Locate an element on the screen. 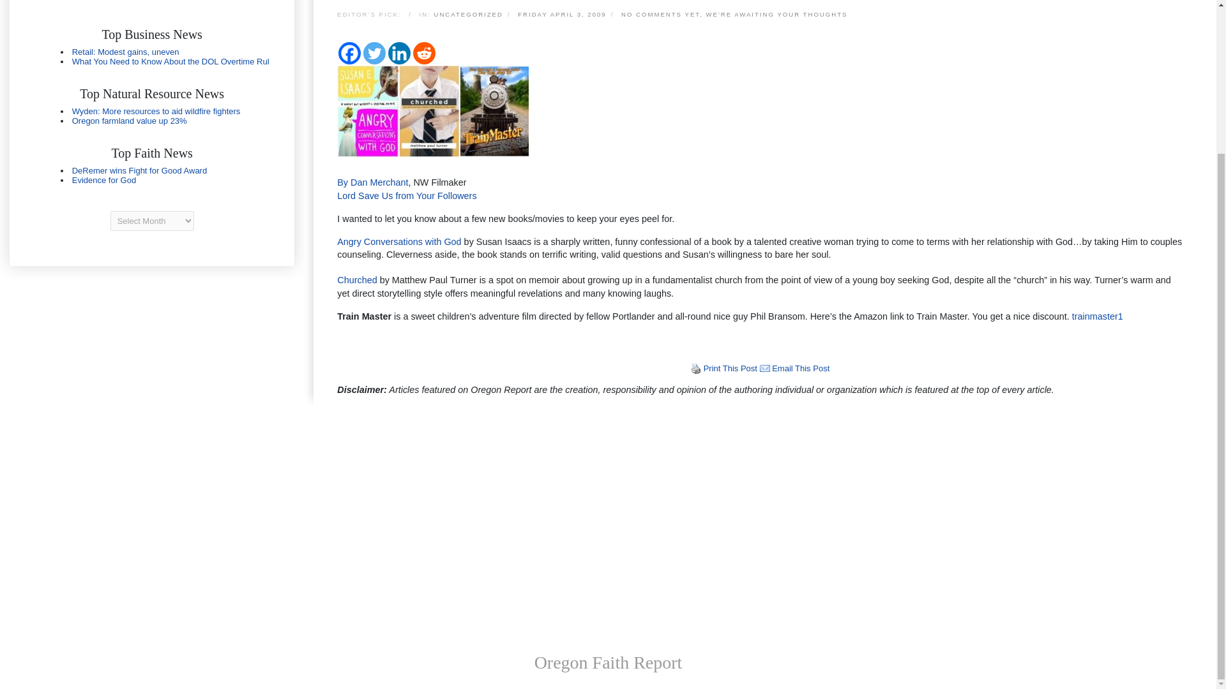  trainmaster1 is located at coordinates (1096, 316).